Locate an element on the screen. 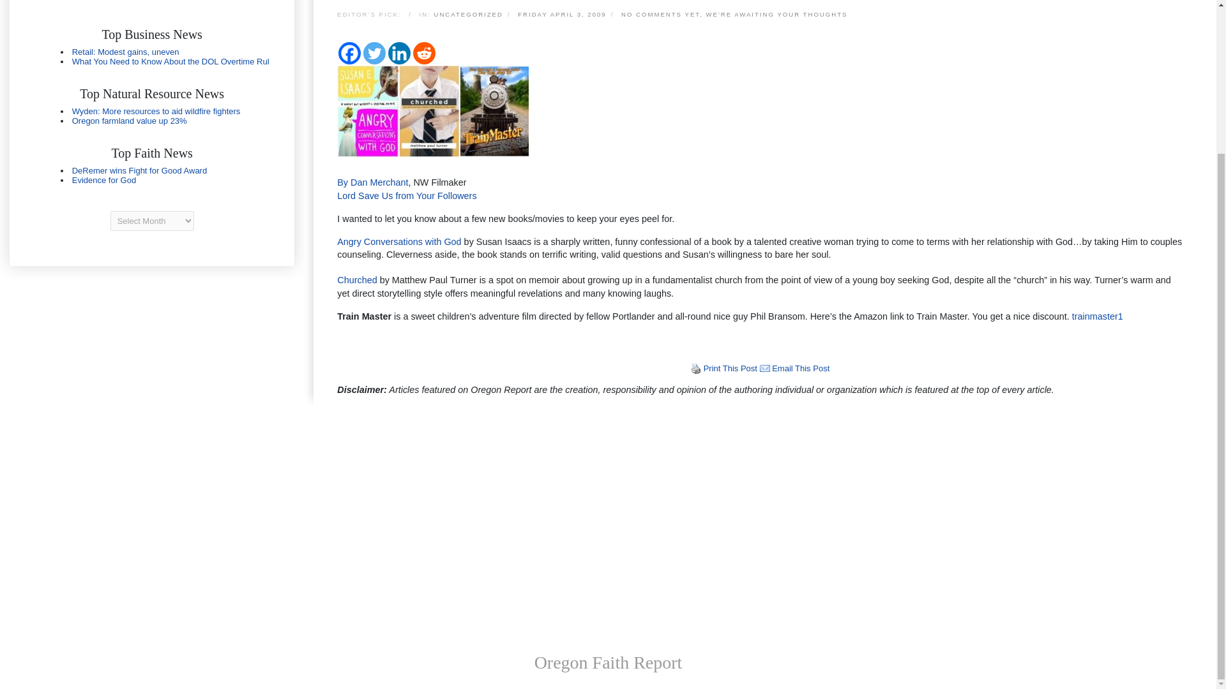  trainmaster1 is located at coordinates (1096, 316).